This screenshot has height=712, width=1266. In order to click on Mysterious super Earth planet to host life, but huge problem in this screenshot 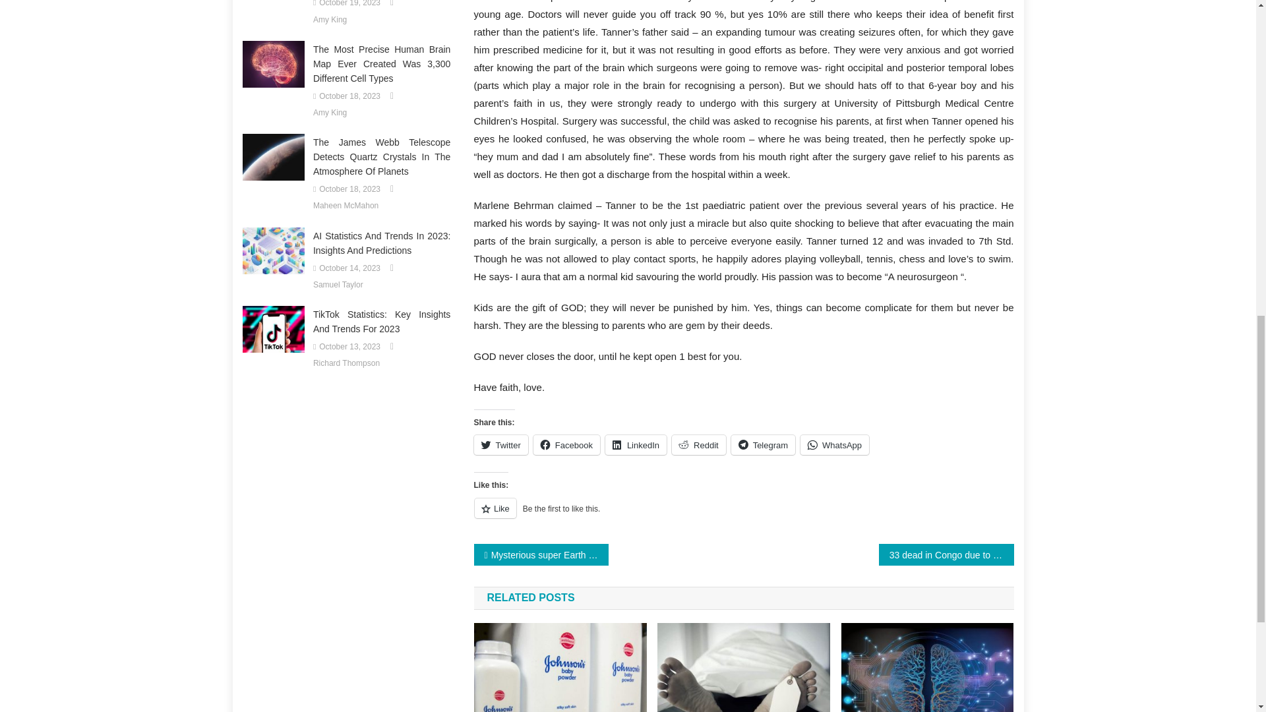, I will do `click(541, 554)`.